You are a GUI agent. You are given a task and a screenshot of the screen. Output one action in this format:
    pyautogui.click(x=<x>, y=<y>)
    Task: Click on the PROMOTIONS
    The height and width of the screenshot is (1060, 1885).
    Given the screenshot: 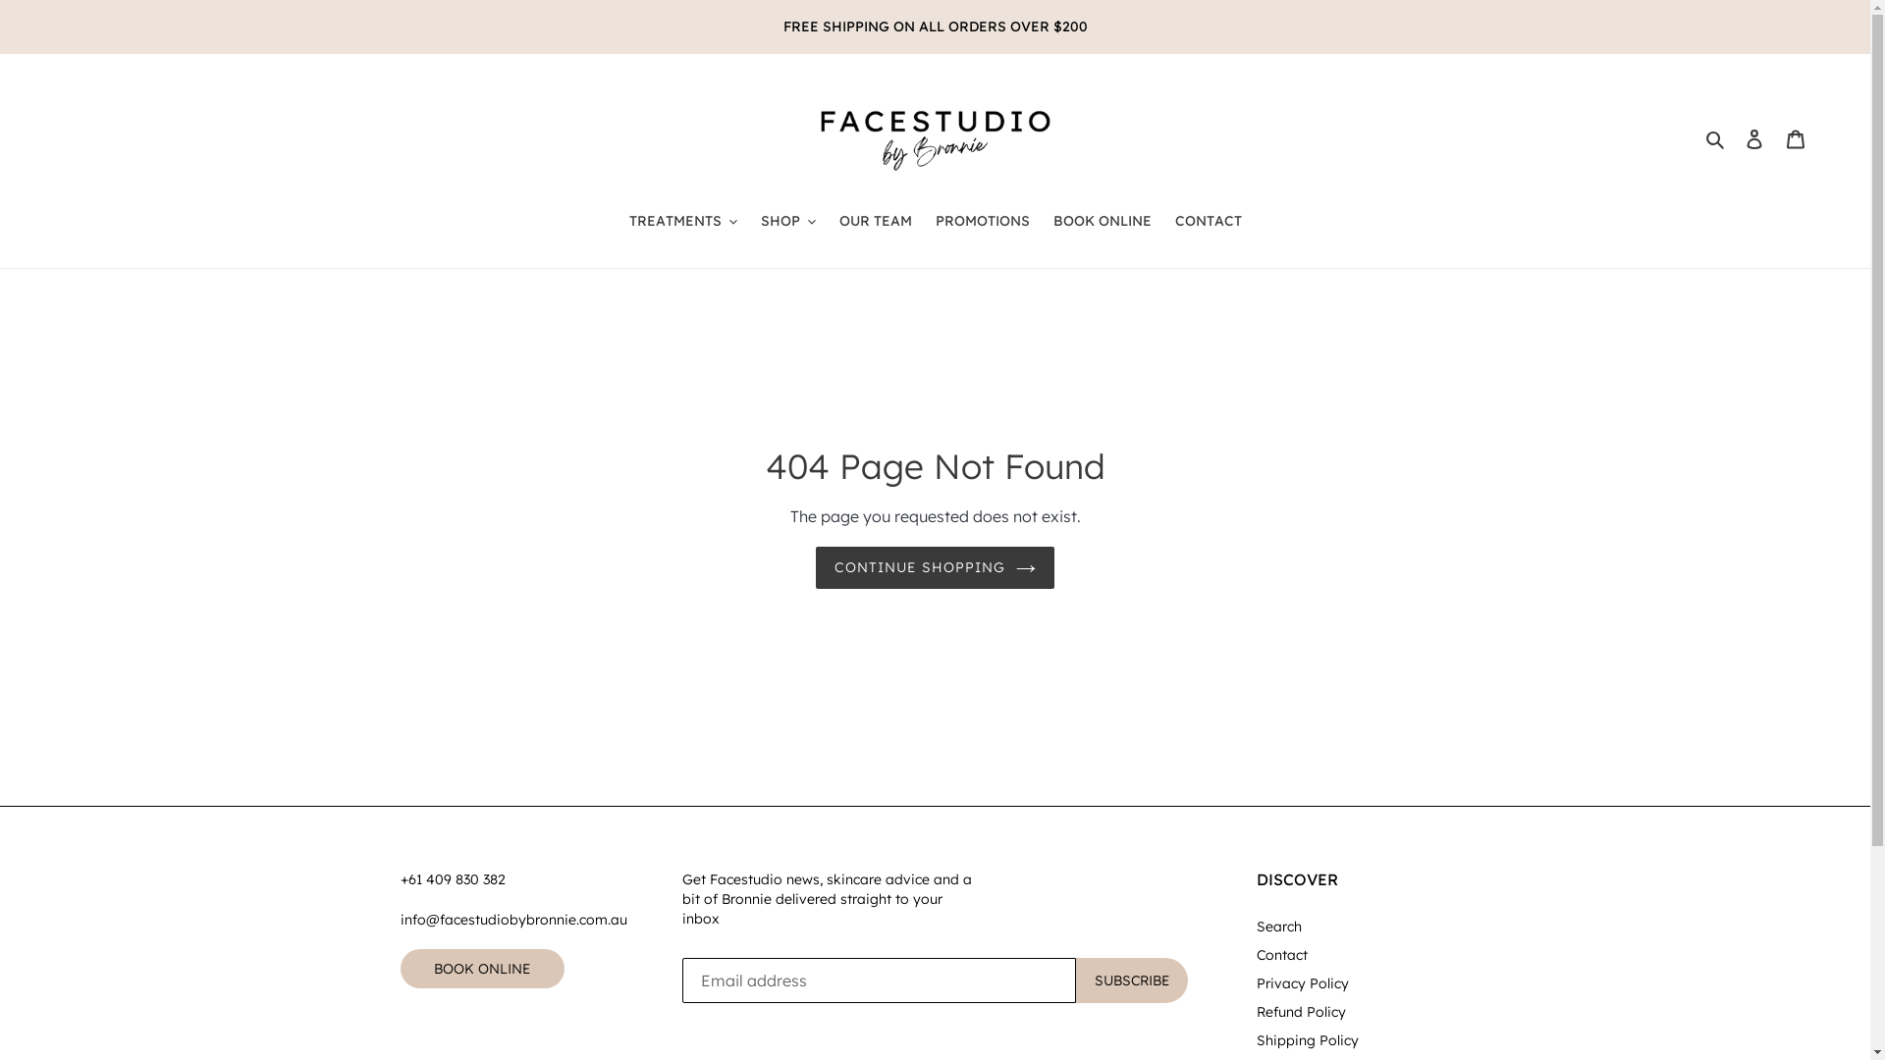 What is the action you would take?
    pyautogui.click(x=982, y=222)
    